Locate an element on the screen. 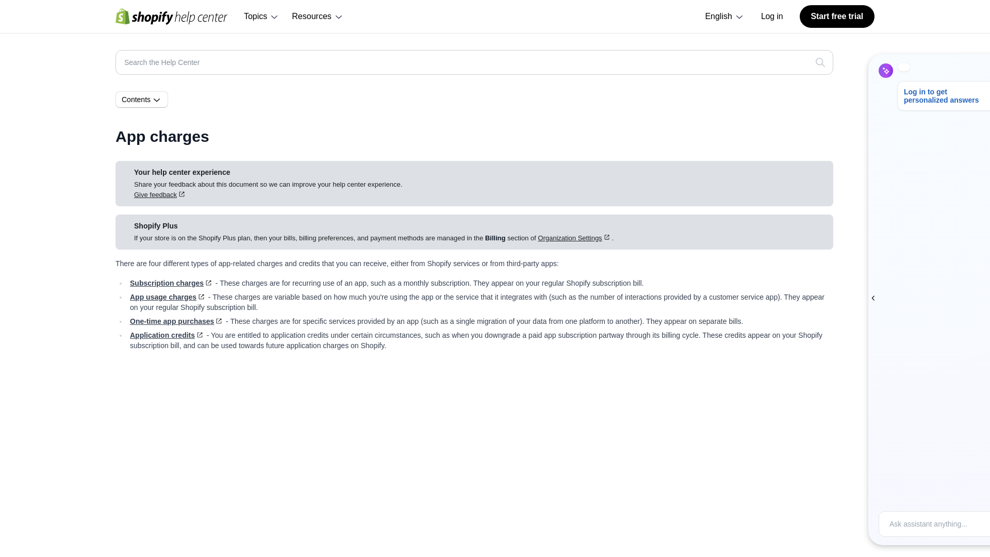 This screenshot has height=557, width=990. Log in is located at coordinates (772, 17).